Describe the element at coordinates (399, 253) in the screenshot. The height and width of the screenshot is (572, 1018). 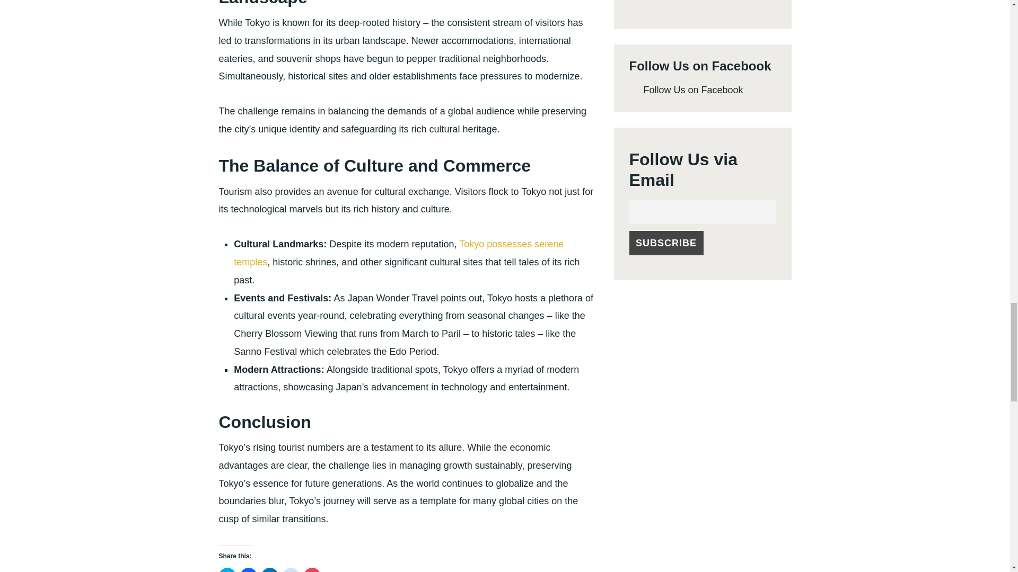
I see `Tokyo possesses serene temples` at that location.